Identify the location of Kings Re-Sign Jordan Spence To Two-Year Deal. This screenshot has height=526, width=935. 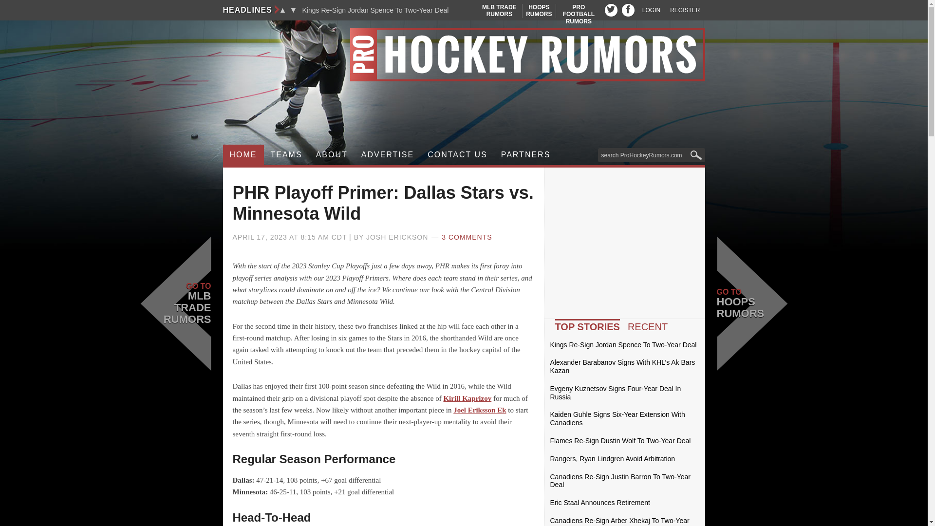
(651, 10).